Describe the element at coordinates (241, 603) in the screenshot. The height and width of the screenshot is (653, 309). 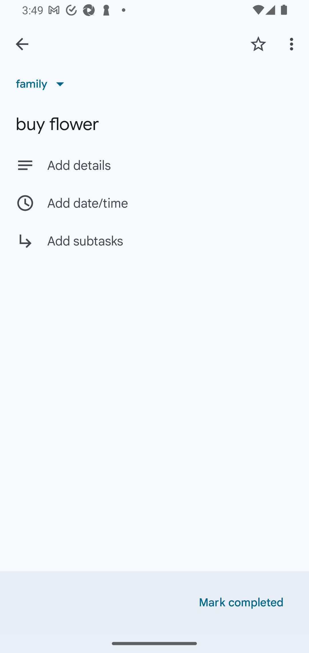
I see `Mark completed` at that location.